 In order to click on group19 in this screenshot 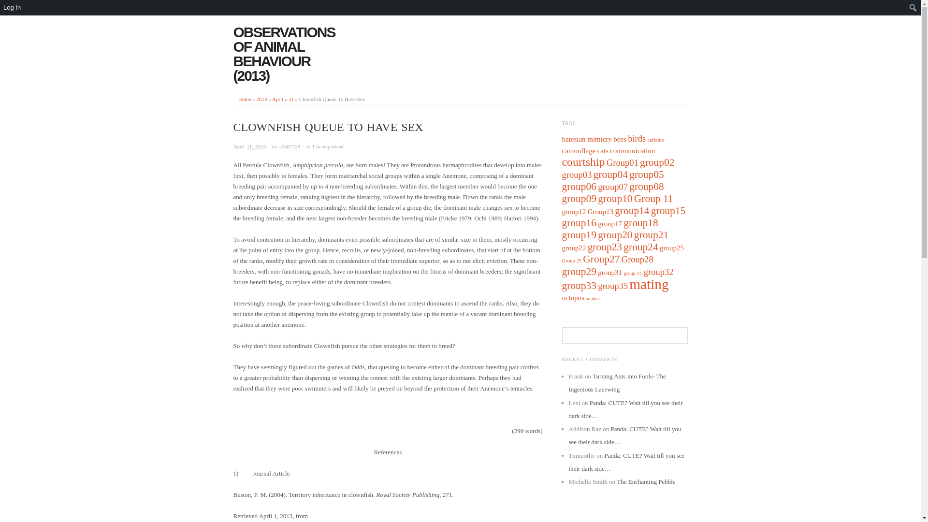, I will do `click(578, 235)`.